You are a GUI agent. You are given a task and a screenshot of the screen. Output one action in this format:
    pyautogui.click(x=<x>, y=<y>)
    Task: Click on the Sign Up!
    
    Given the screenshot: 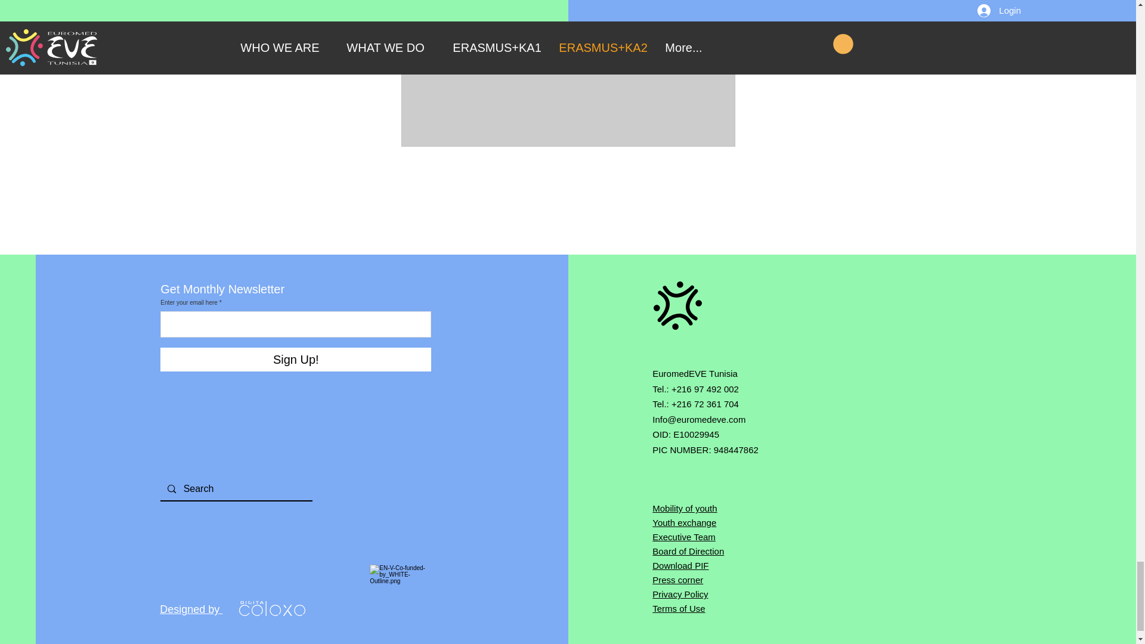 What is the action you would take?
    pyautogui.click(x=296, y=360)
    